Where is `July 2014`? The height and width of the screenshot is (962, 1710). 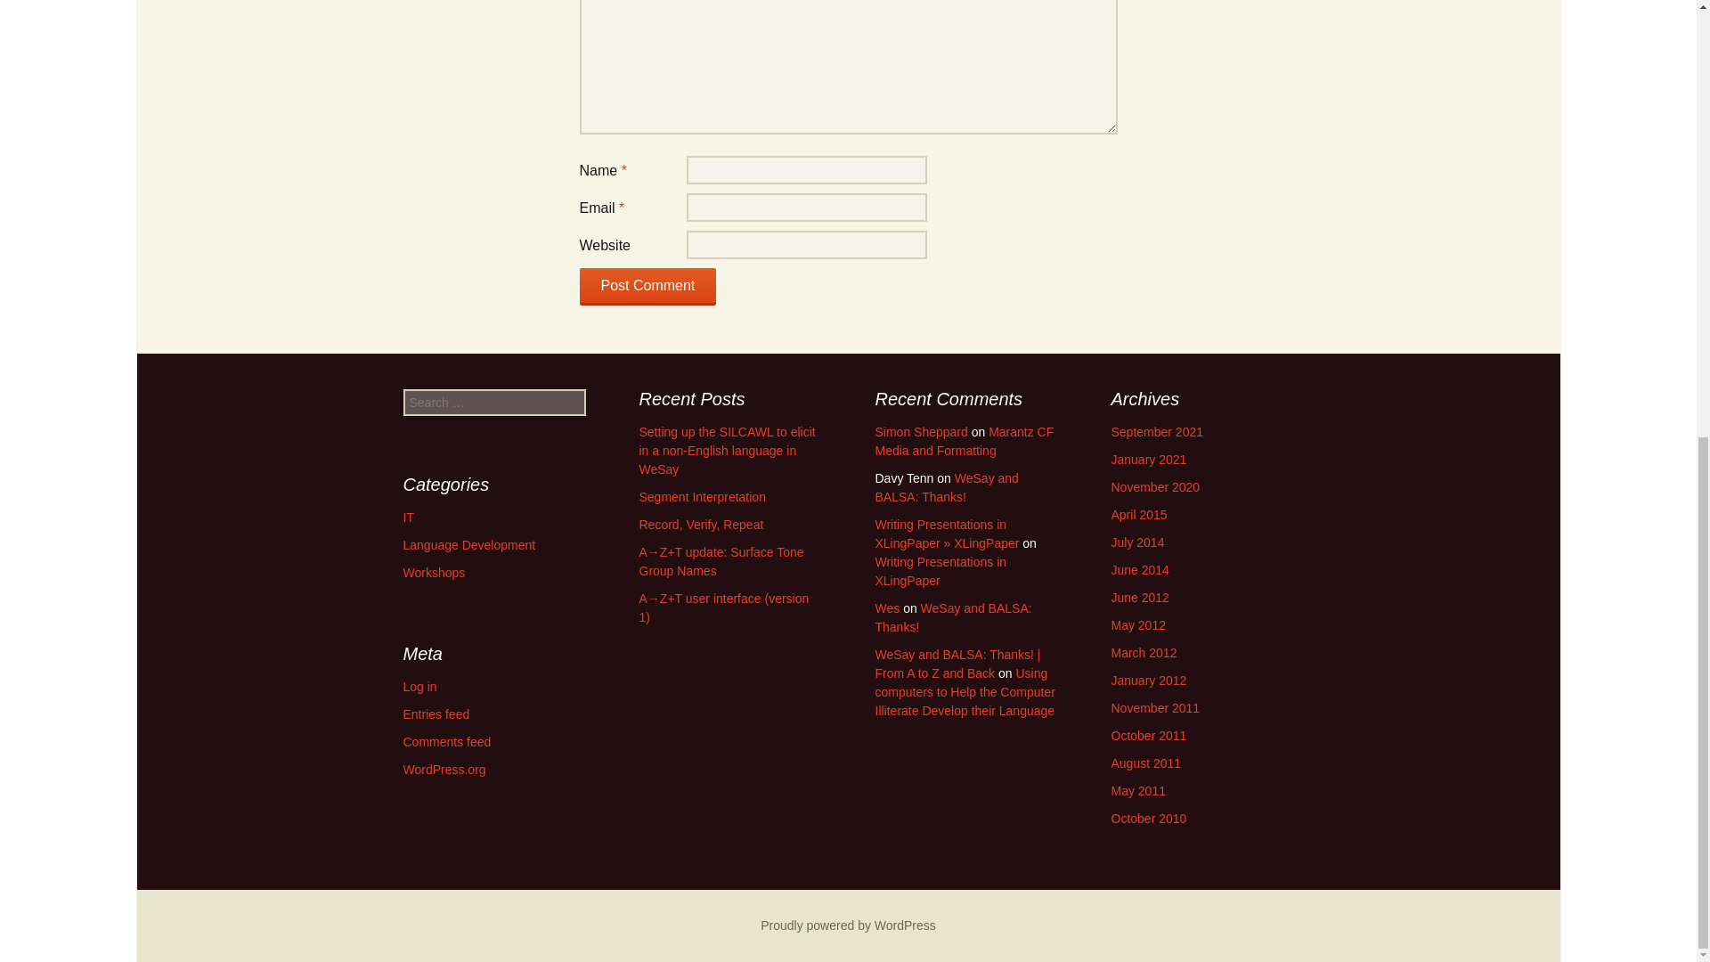
July 2014 is located at coordinates (1138, 542).